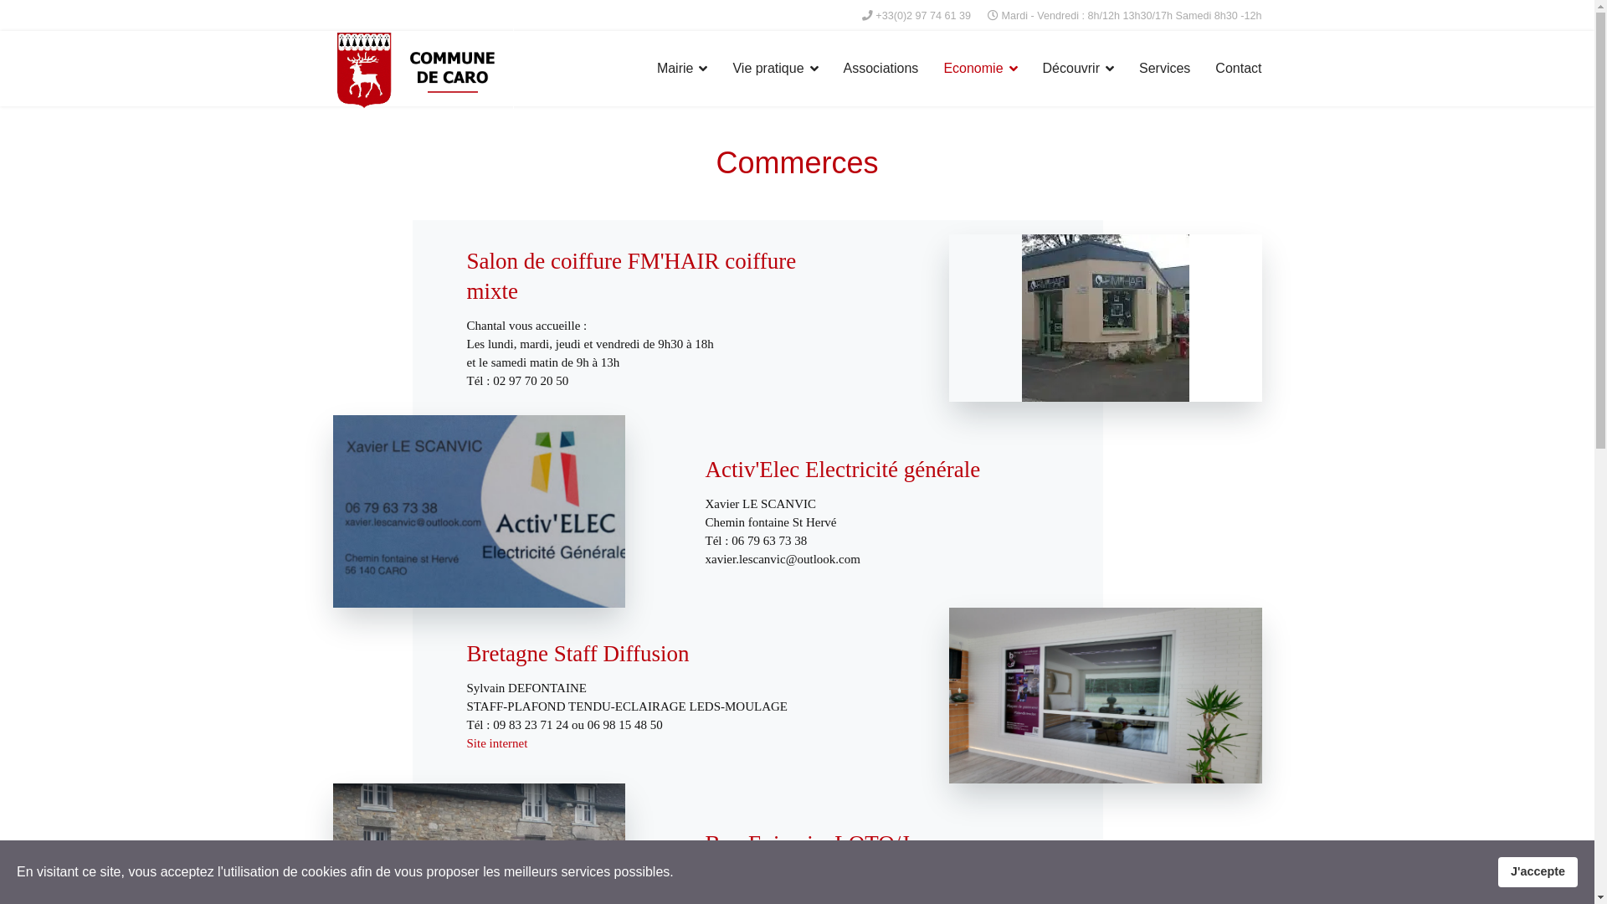  Describe the element at coordinates (683, 69) in the screenshot. I see `Mairie` at that location.